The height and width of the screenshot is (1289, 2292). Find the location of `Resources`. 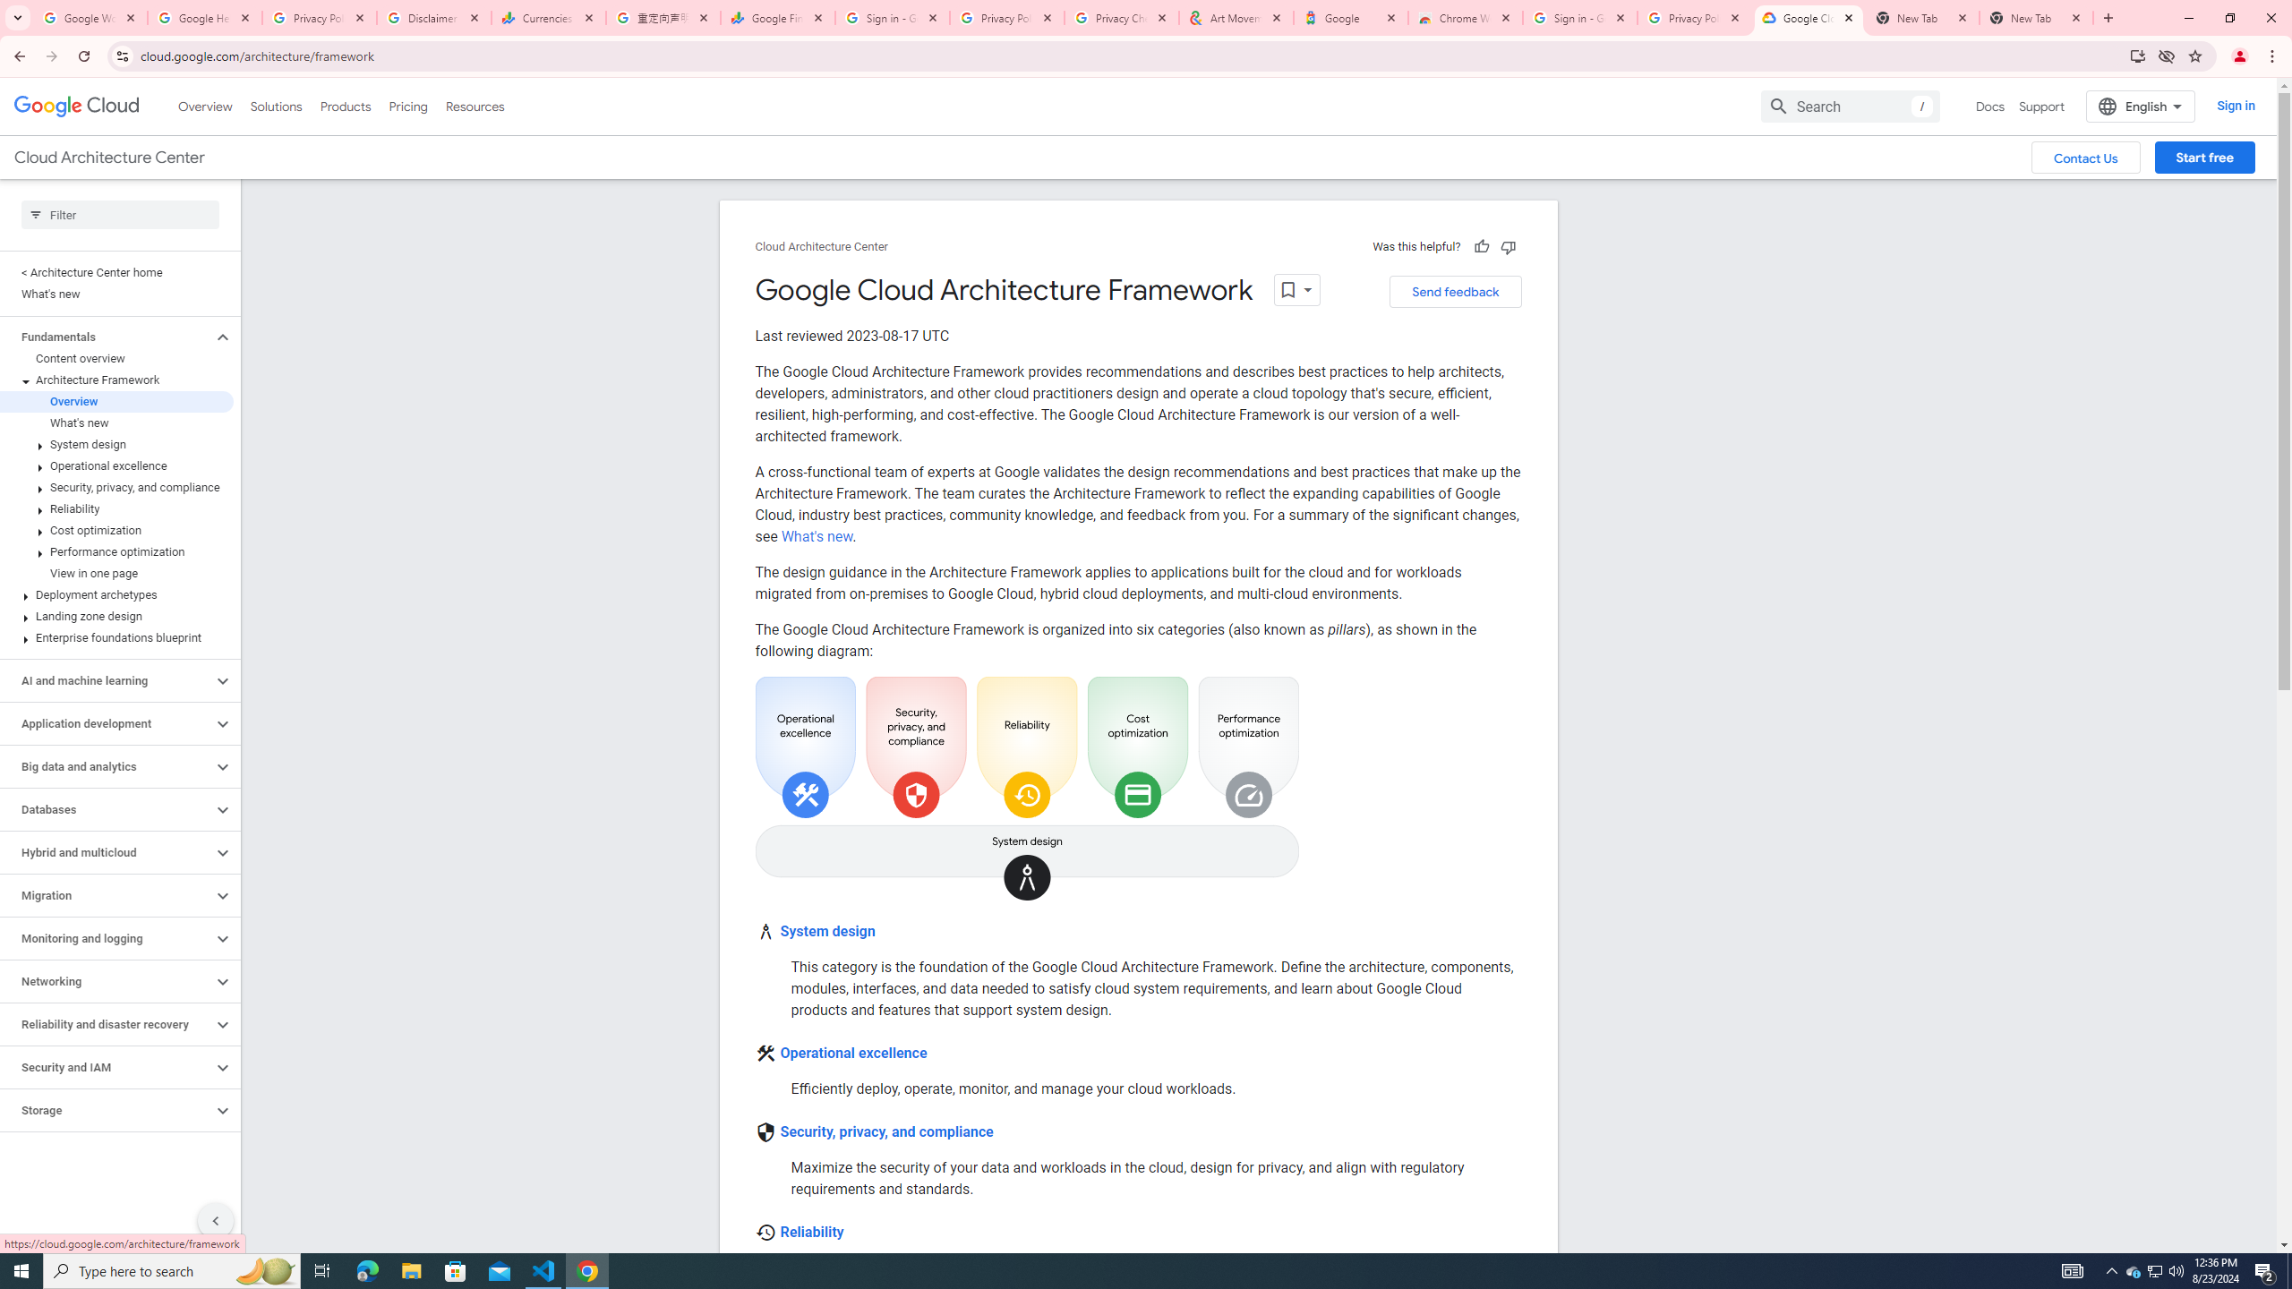

Resources is located at coordinates (475, 106).